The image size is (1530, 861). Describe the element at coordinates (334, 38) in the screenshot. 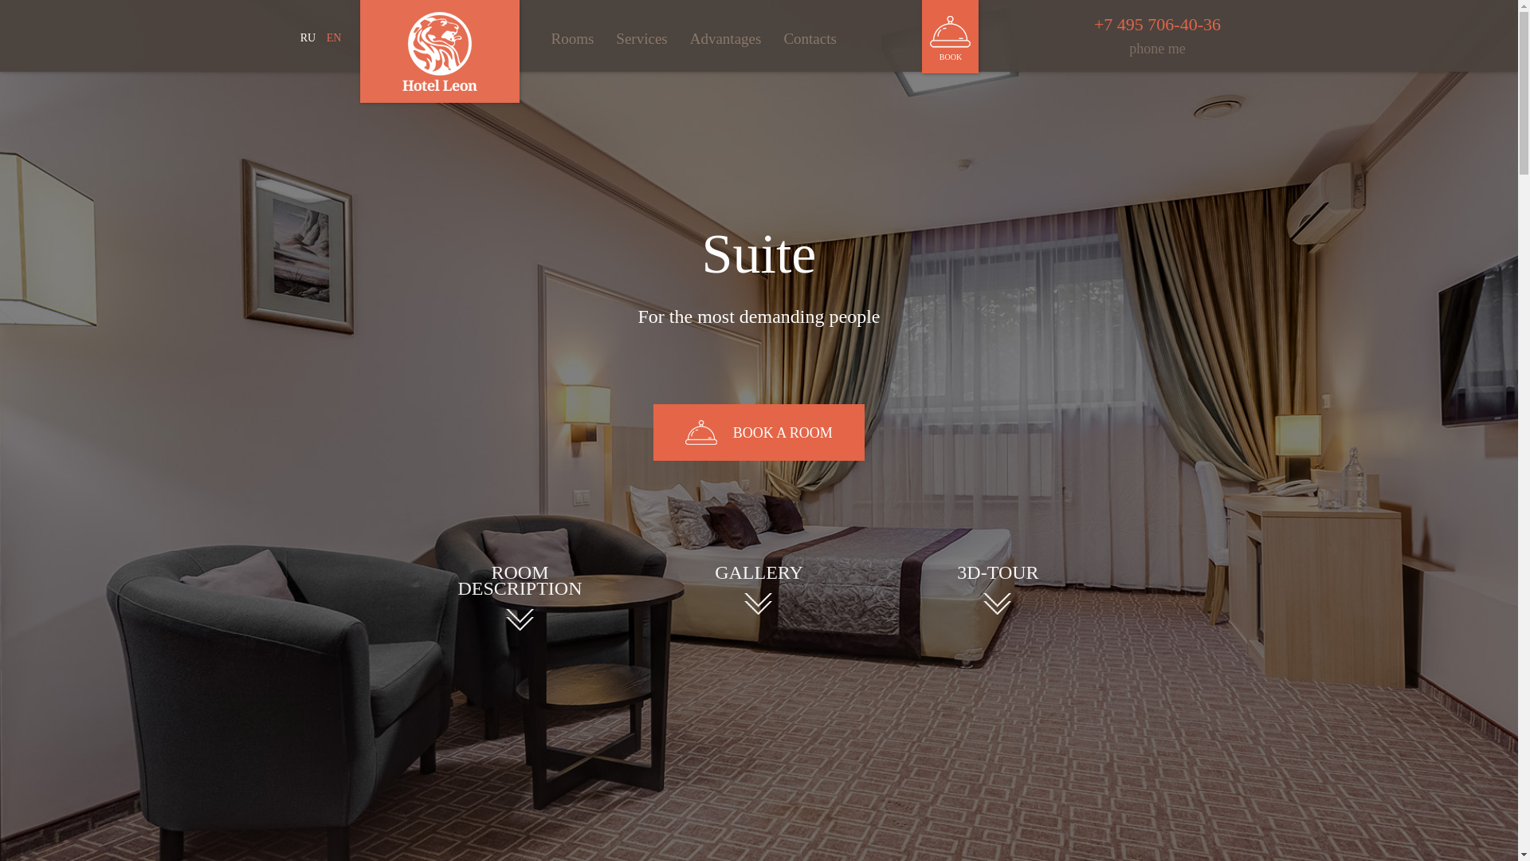

I see `EN` at that location.